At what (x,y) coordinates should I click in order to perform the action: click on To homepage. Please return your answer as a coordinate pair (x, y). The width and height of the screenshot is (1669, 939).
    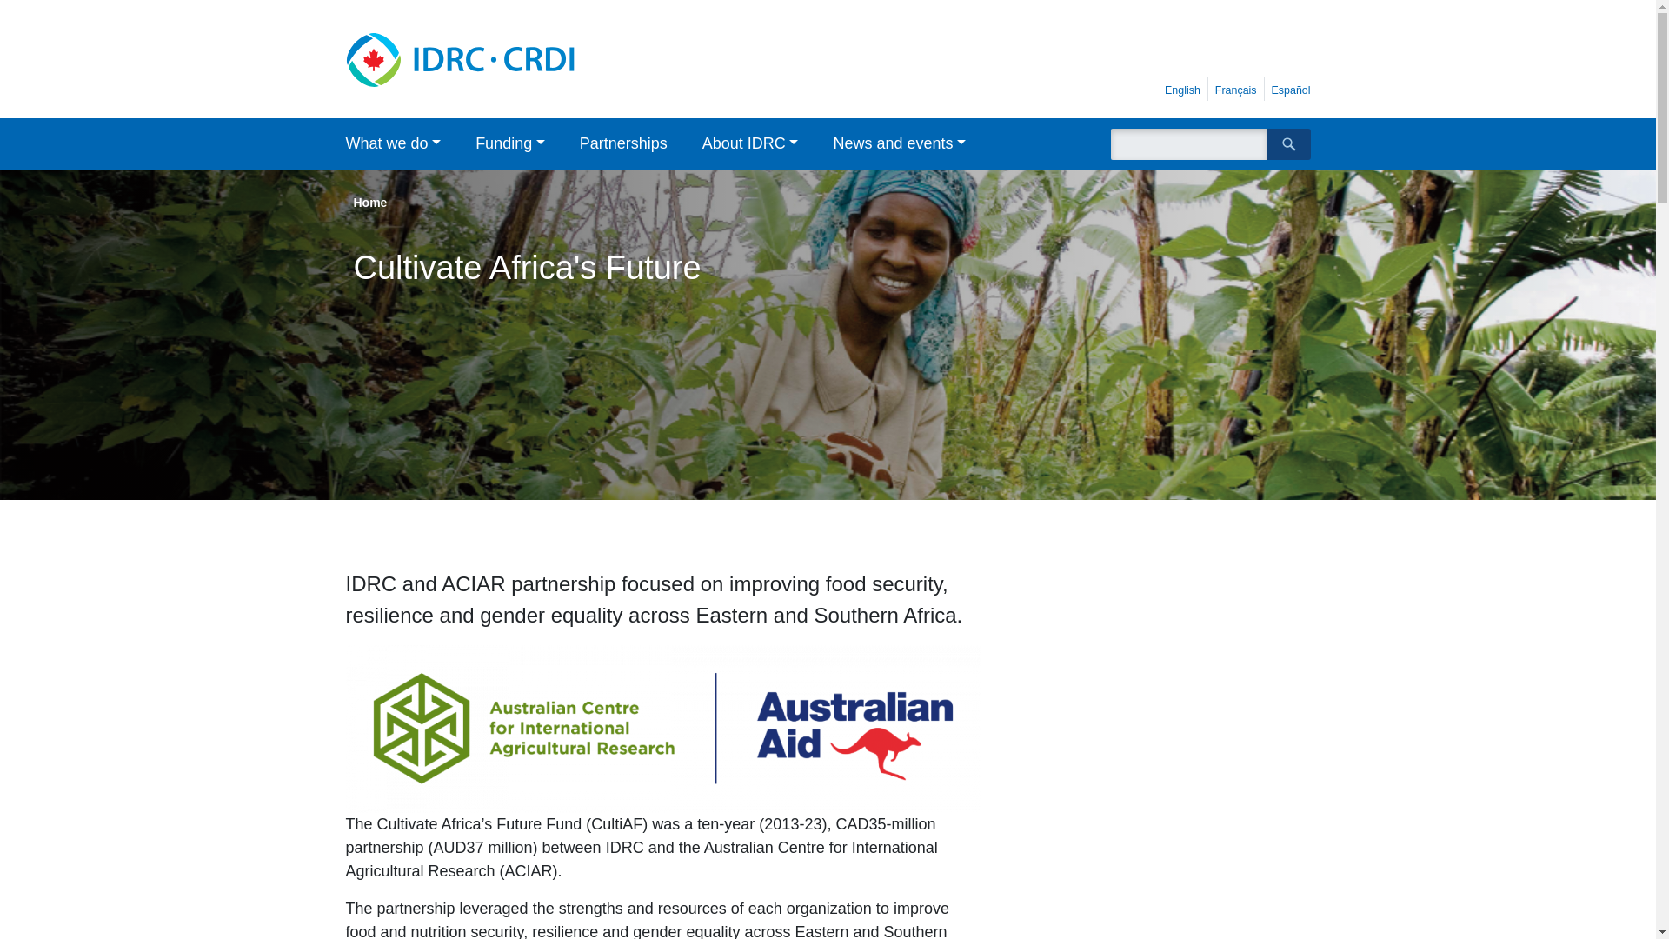
    Looking at the image, I should click on (497, 59).